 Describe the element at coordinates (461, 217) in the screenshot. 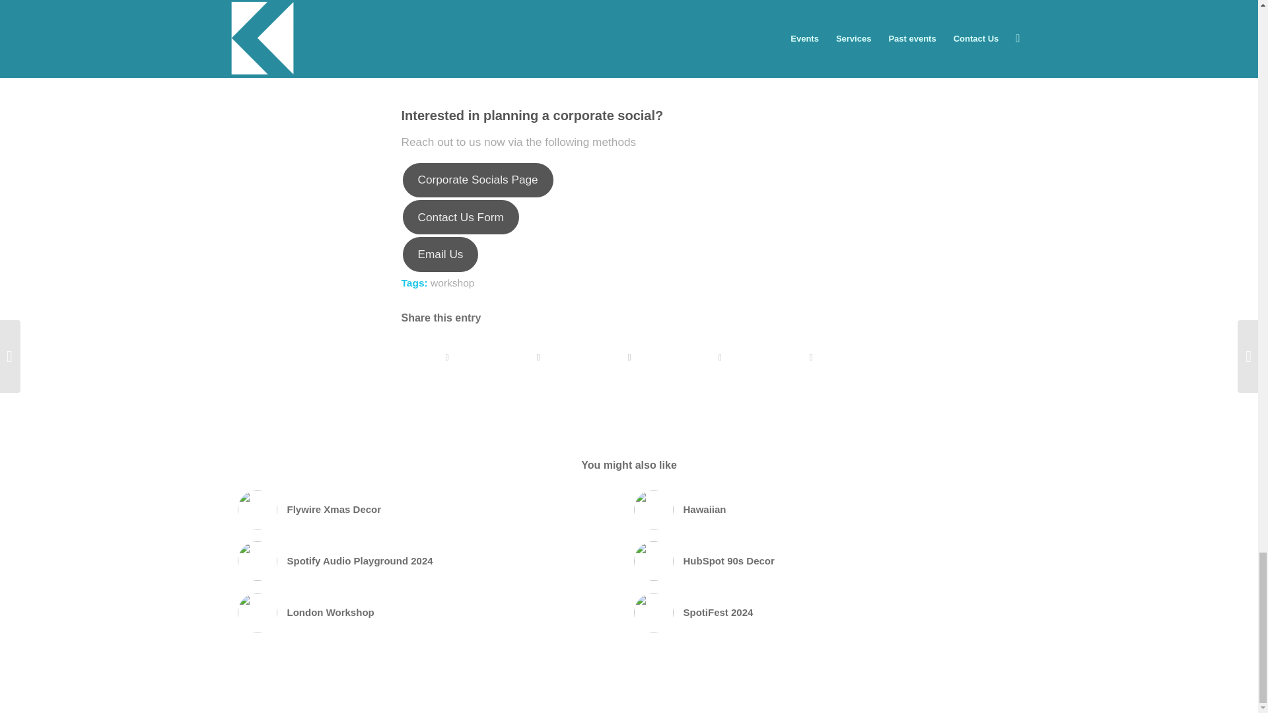

I see `Contact Us Form` at that location.